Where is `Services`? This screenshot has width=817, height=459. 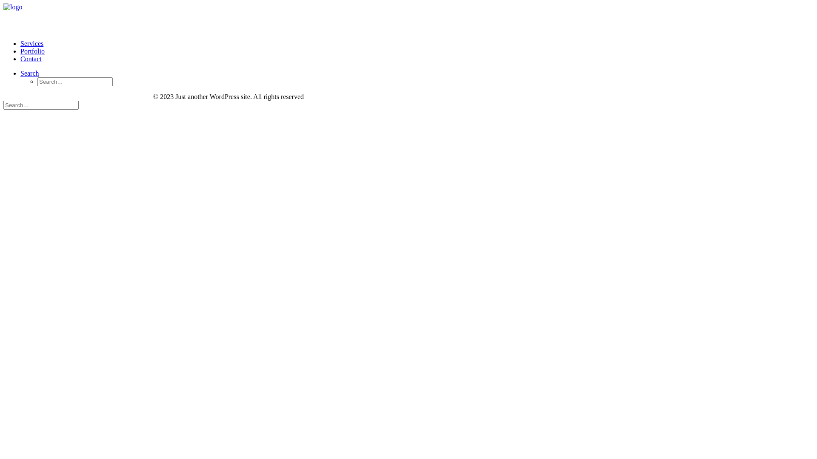
Services is located at coordinates (32, 43).